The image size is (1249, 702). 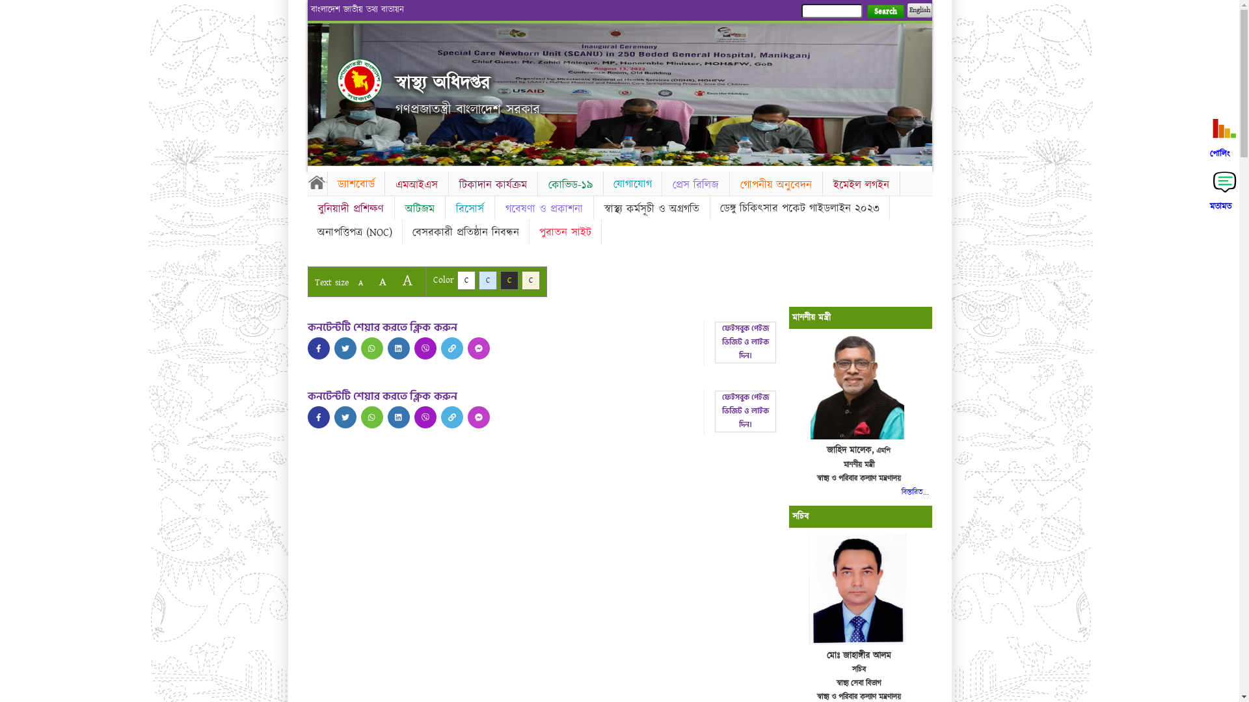 I want to click on Search, so click(x=885, y=12).